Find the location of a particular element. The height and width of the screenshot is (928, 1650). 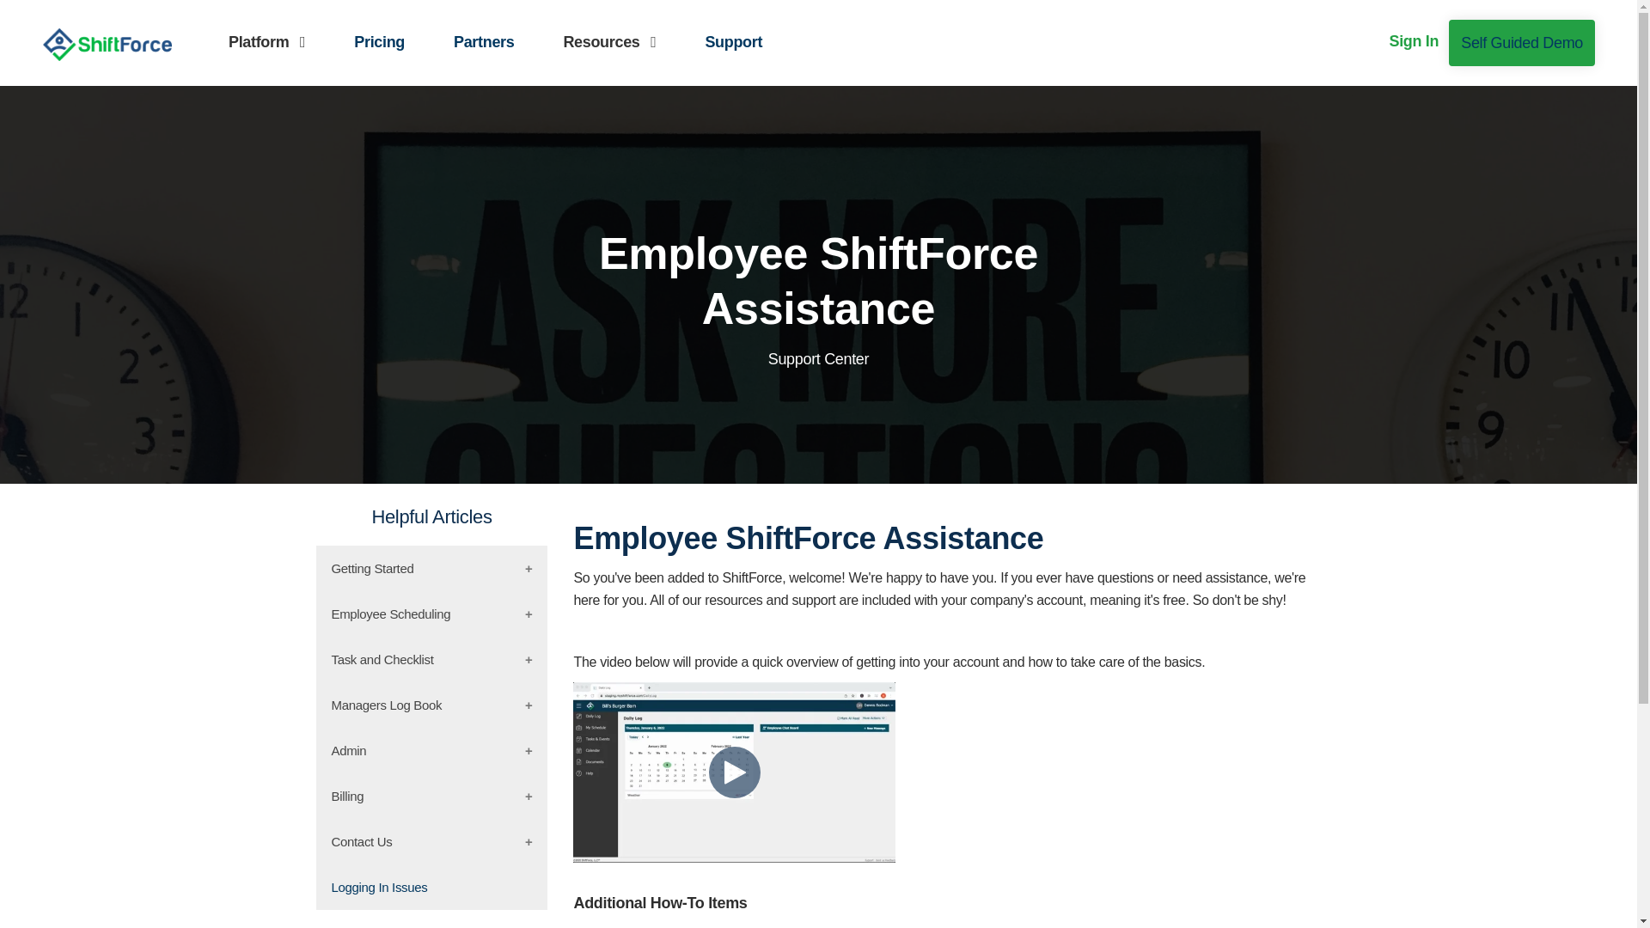

Pricing is located at coordinates (379, 42).